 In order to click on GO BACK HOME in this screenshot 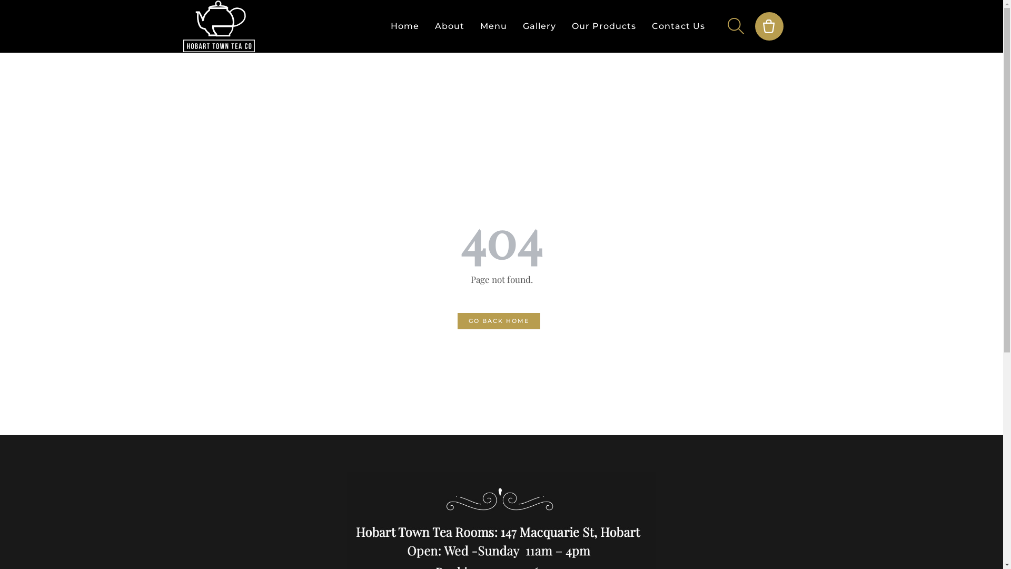, I will do `click(499, 321)`.